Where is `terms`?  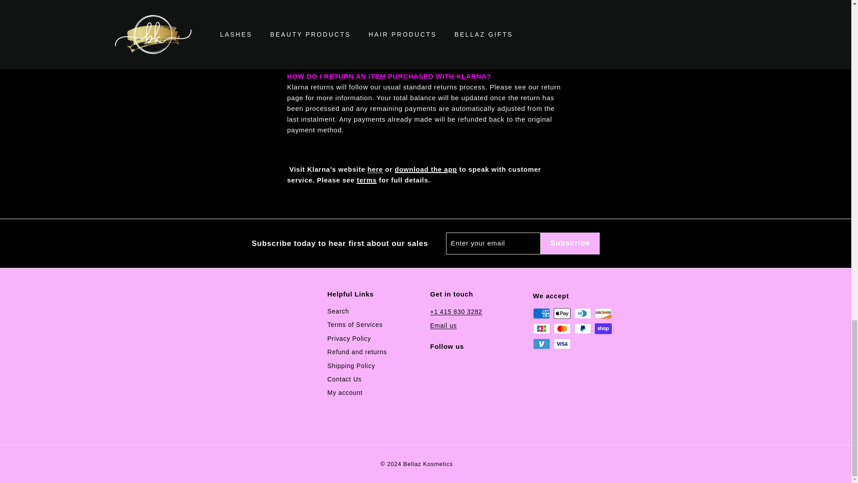
terms is located at coordinates (366, 180).